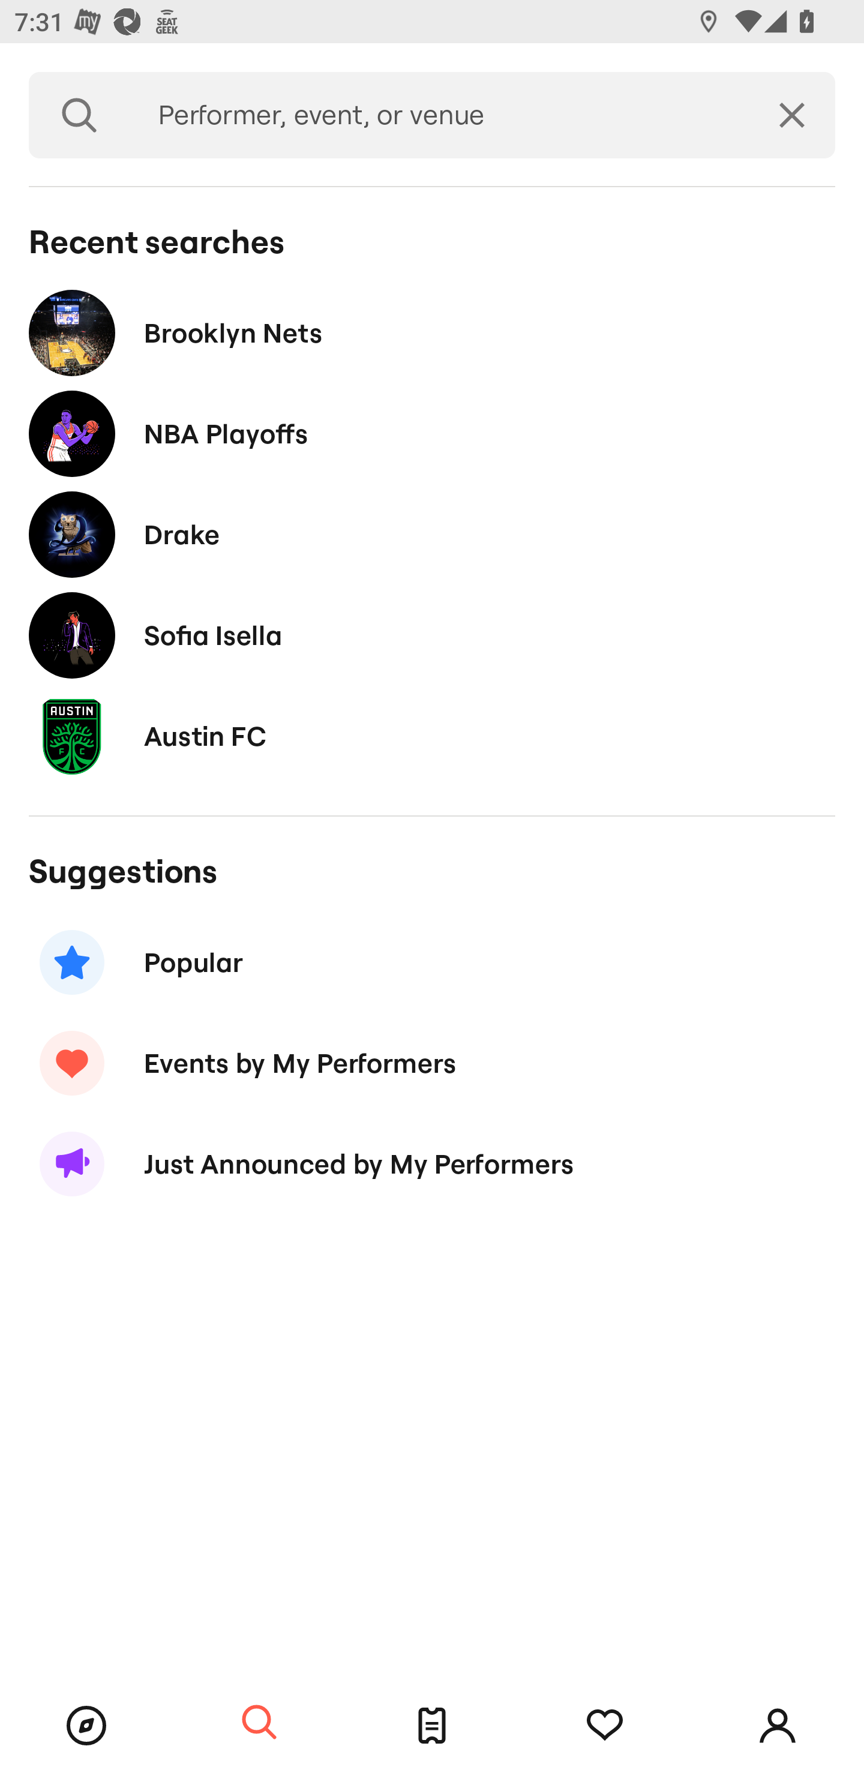 The width and height of the screenshot is (864, 1776). What do you see at coordinates (432, 1726) in the screenshot?
I see `Tickets` at bounding box center [432, 1726].